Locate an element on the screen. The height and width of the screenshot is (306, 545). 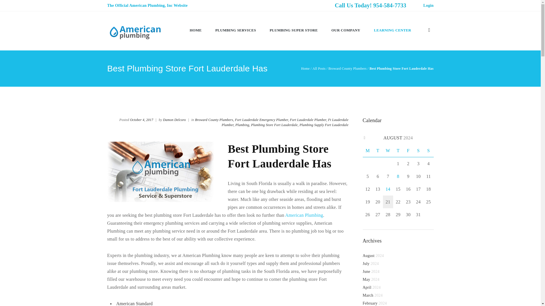
HOME is located at coordinates (195, 29).